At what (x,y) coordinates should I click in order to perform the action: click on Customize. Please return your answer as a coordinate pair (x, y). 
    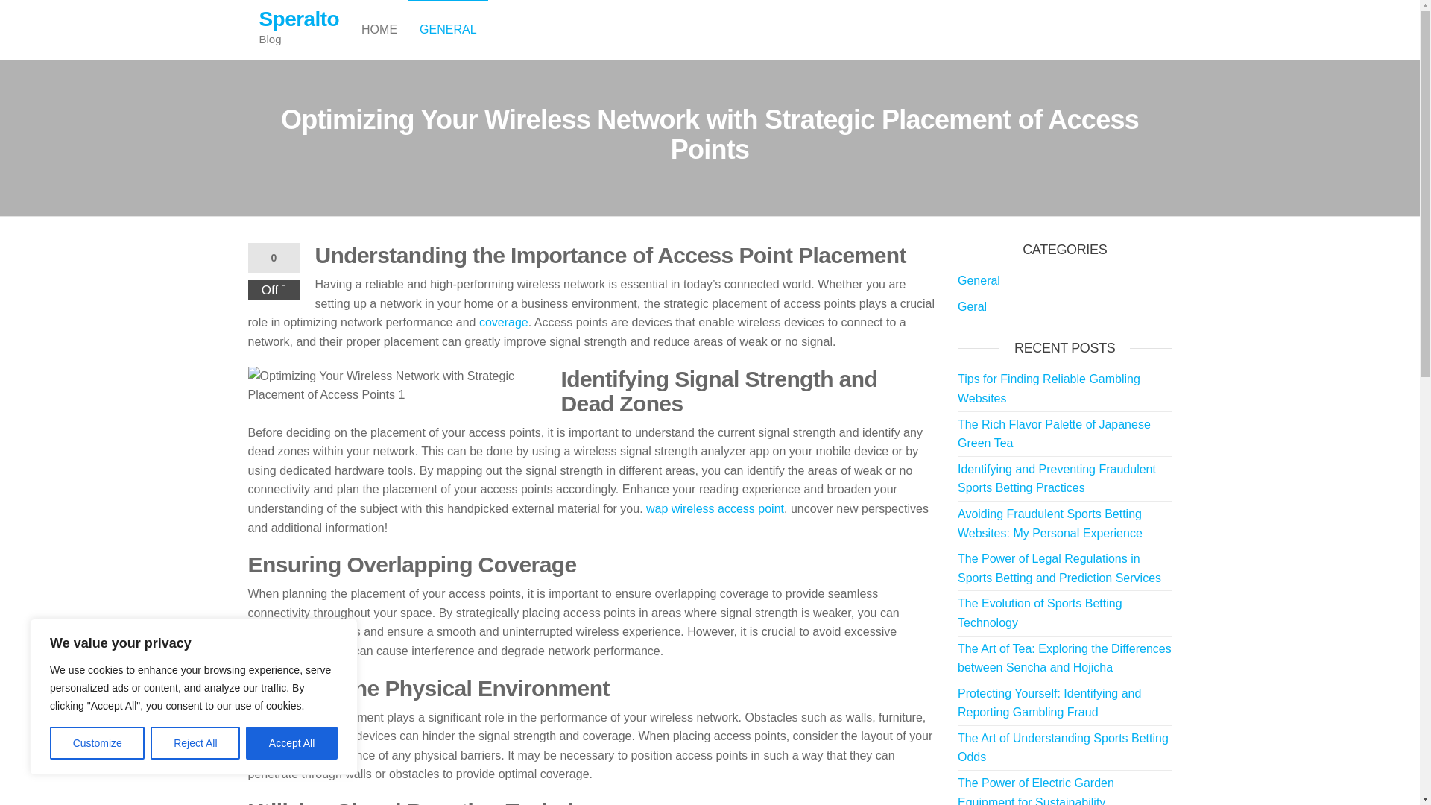
    Looking at the image, I should click on (97, 743).